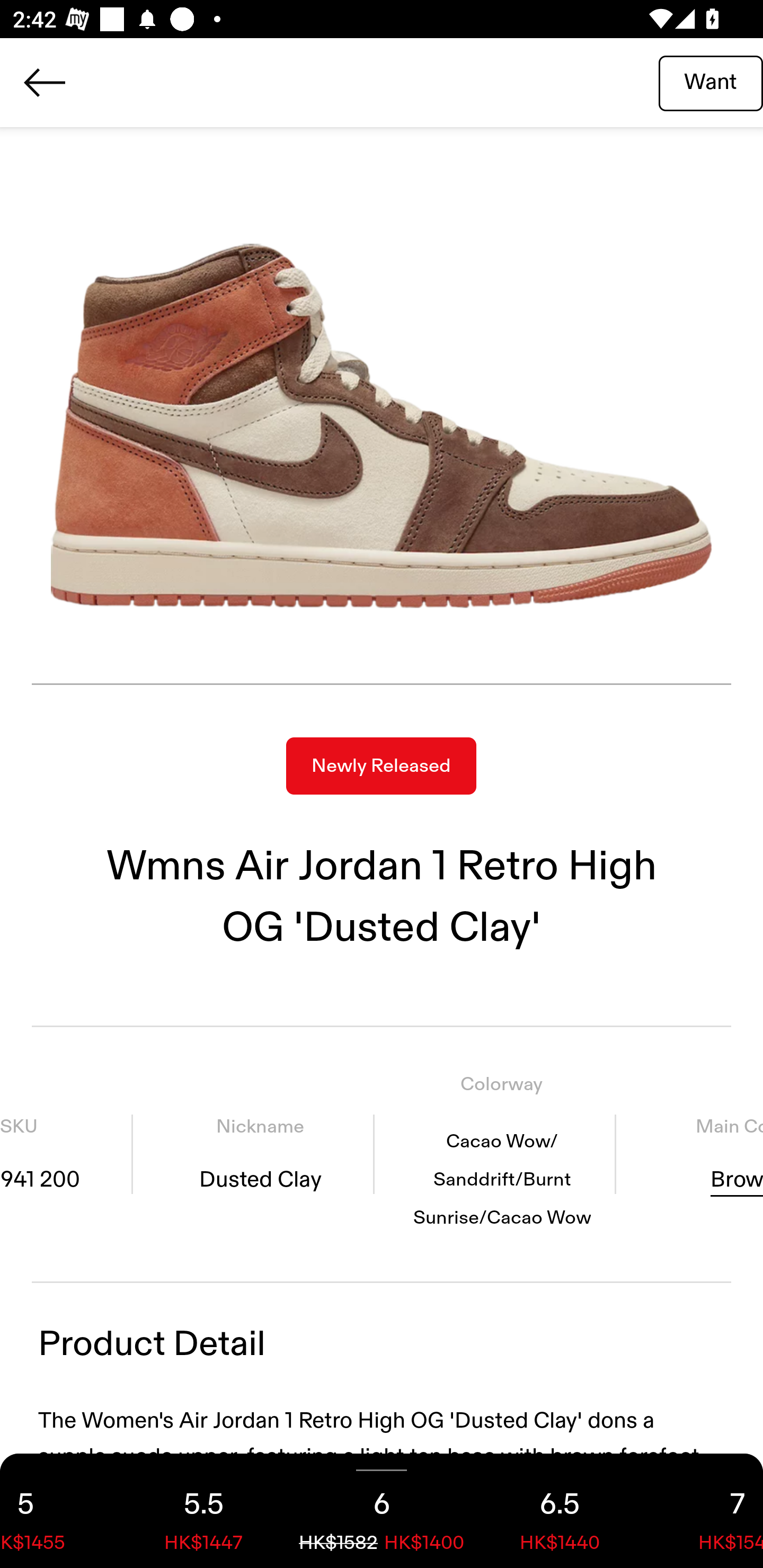 The image size is (763, 1568). What do you see at coordinates (66, 1154) in the screenshot?
I see `SKU FQ2941 200` at bounding box center [66, 1154].